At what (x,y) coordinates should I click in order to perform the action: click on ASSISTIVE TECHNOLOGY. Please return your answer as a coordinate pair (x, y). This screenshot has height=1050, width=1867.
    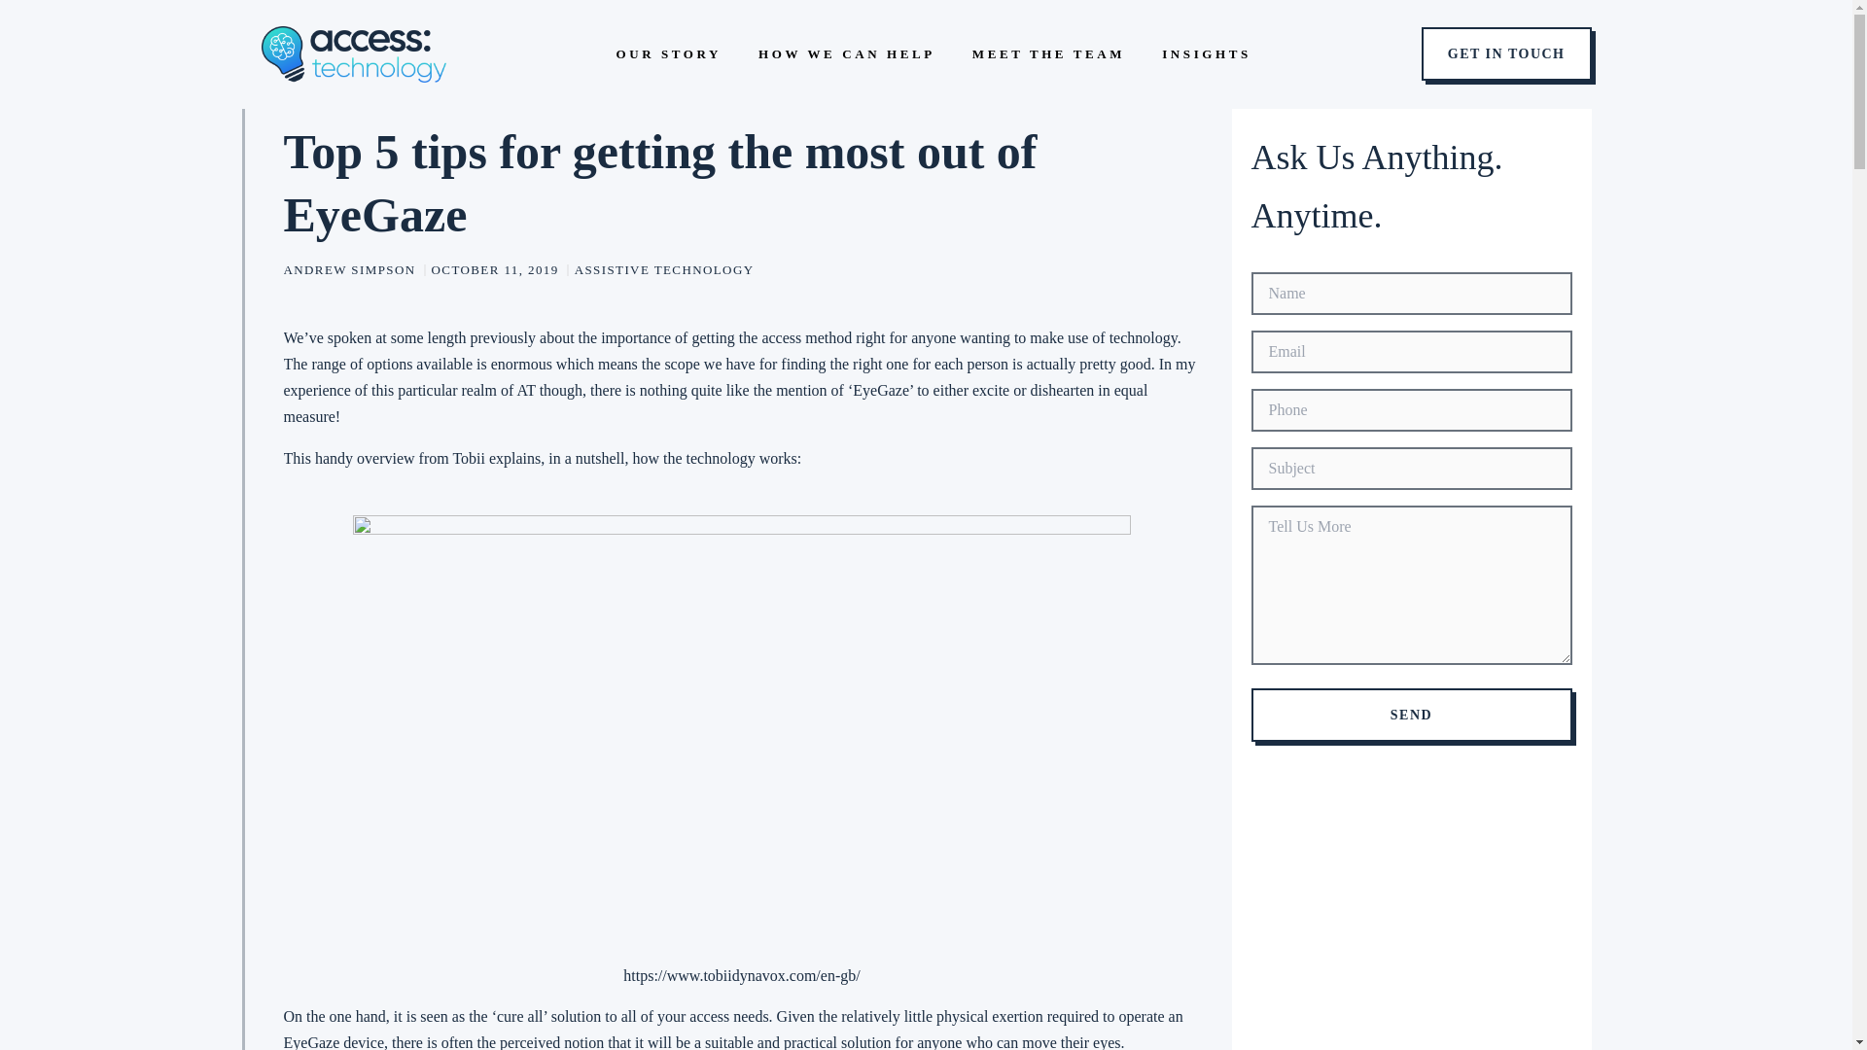
    Looking at the image, I should click on (664, 270).